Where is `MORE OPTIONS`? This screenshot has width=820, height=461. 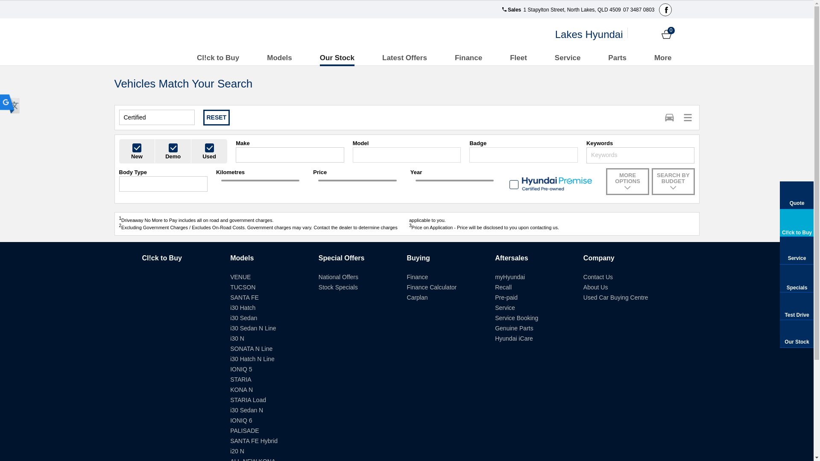
MORE OPTIONS is located at coordinates (627, 182).